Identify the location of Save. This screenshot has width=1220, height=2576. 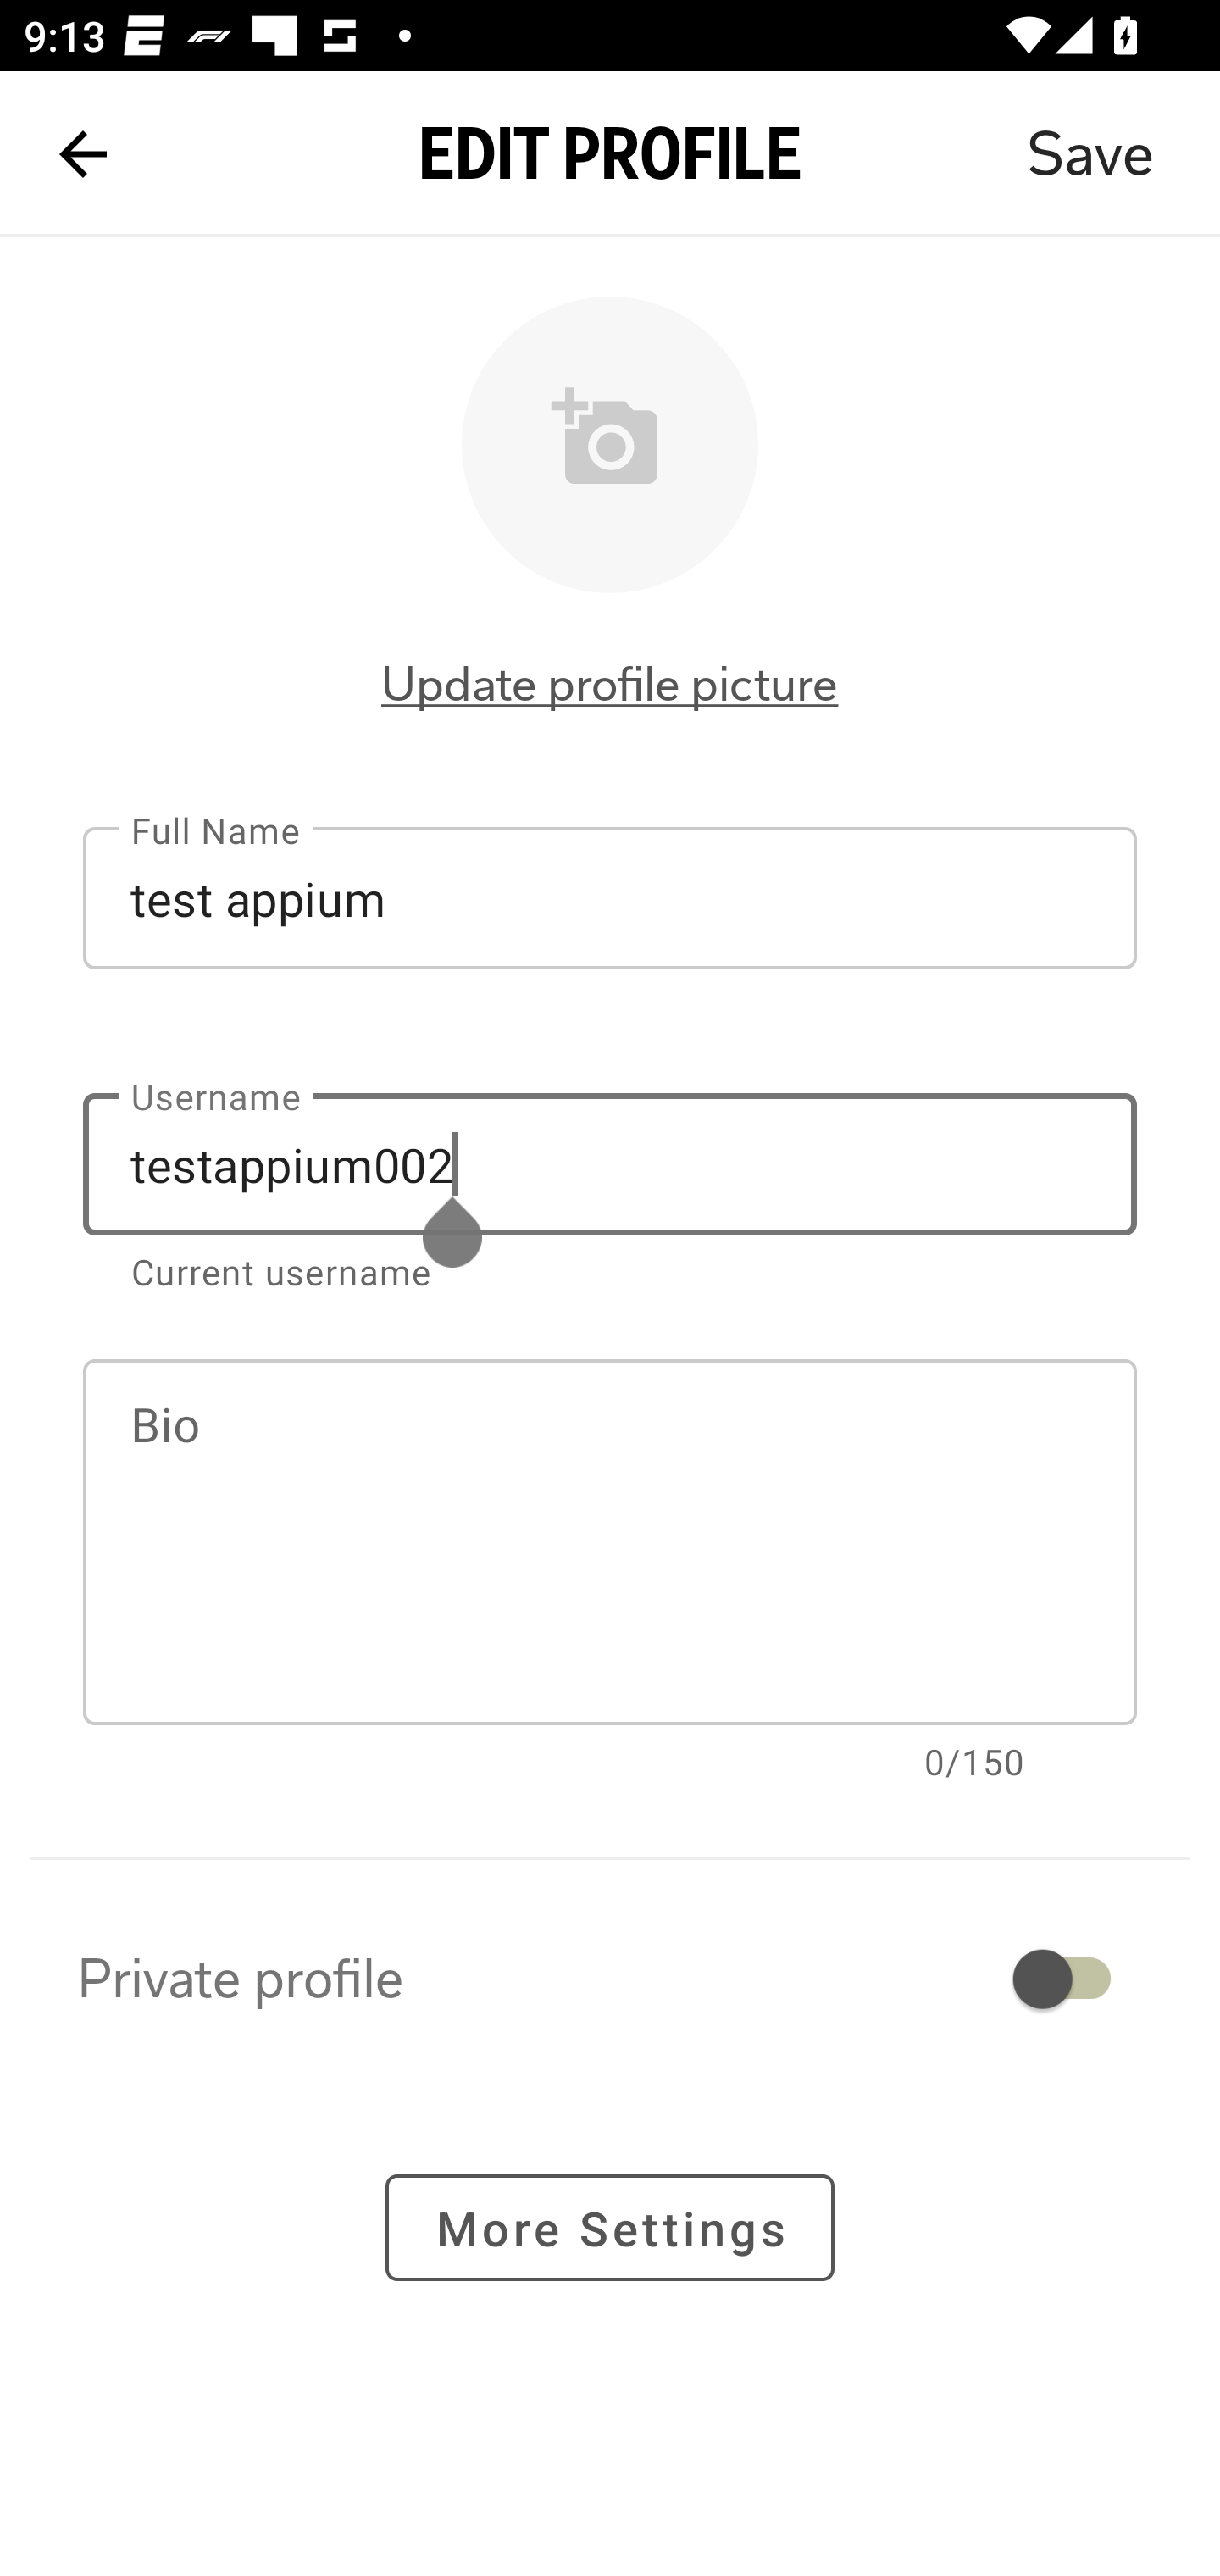
(1090, 154).